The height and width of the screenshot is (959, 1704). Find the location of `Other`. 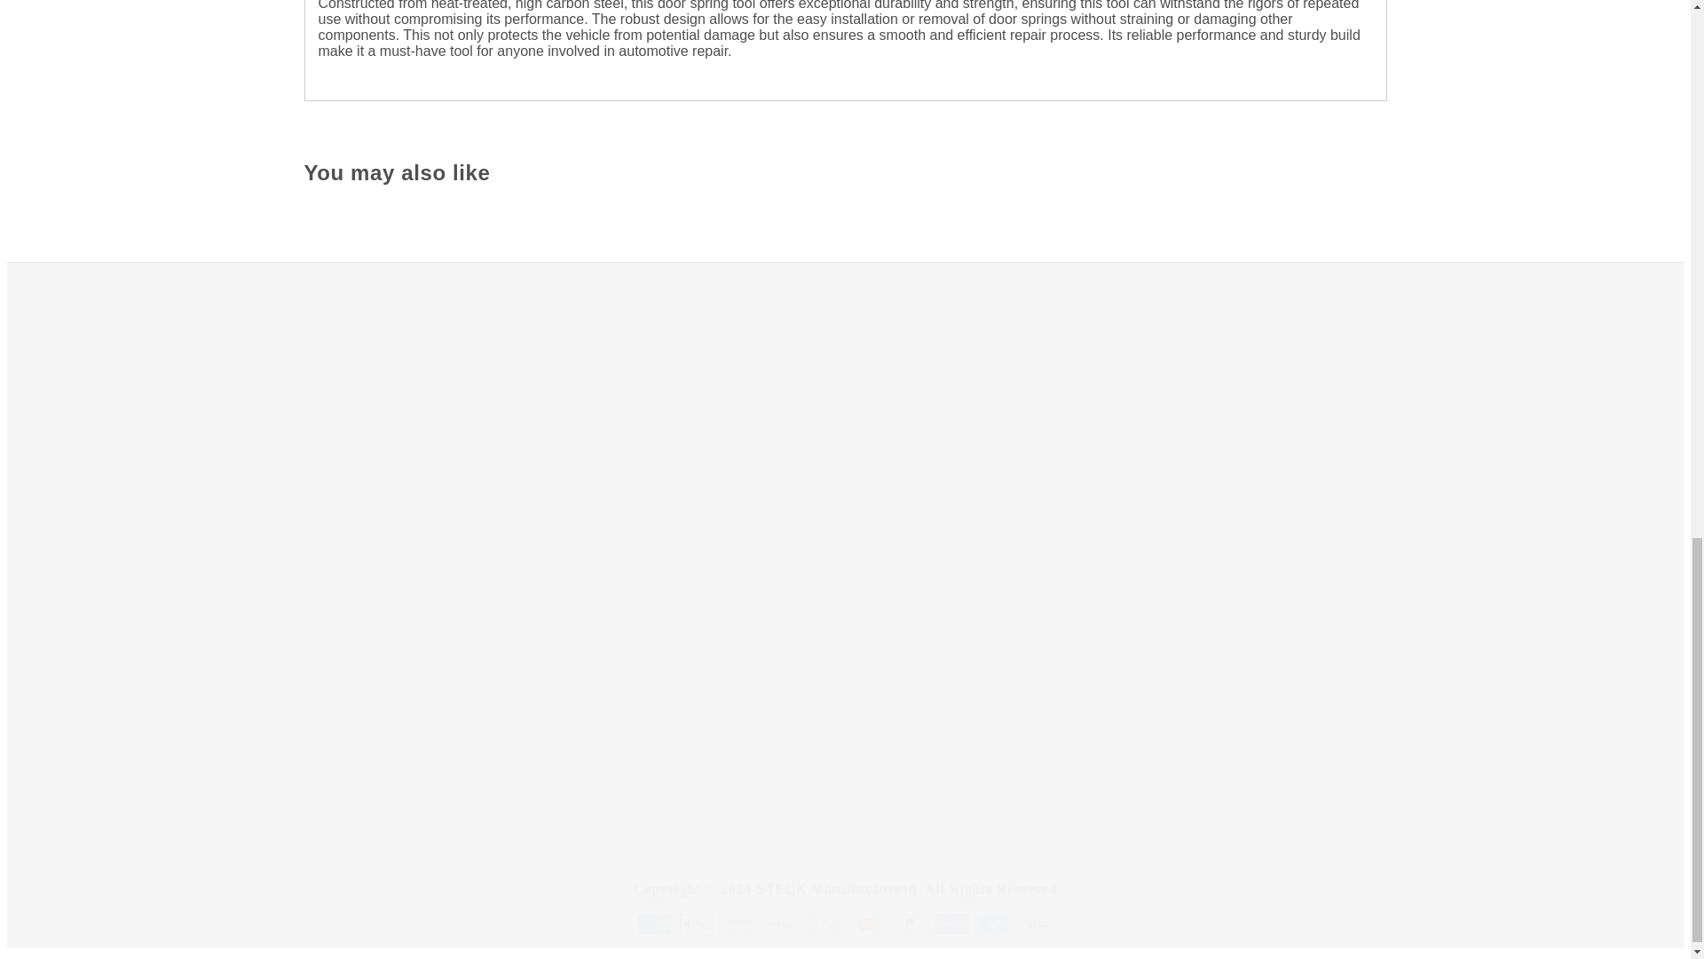

Other is located at coordinates (1178, 623).